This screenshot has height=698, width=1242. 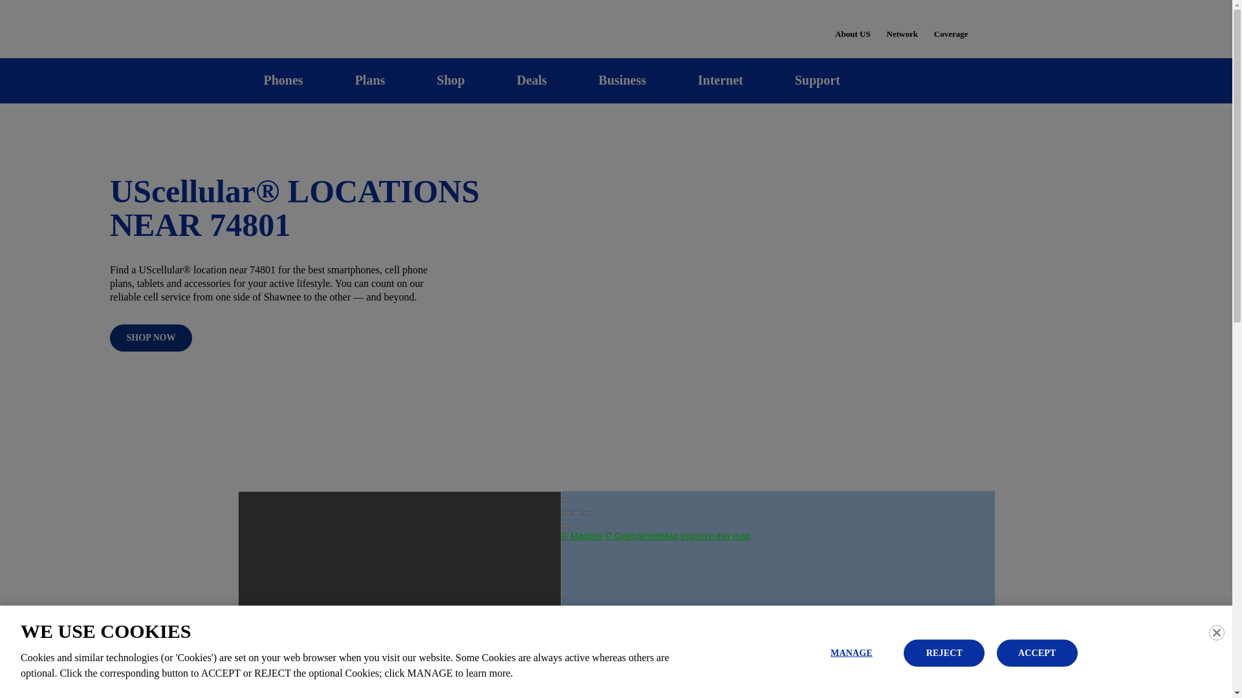 I want to click on About US, so click(x=853, y=26).